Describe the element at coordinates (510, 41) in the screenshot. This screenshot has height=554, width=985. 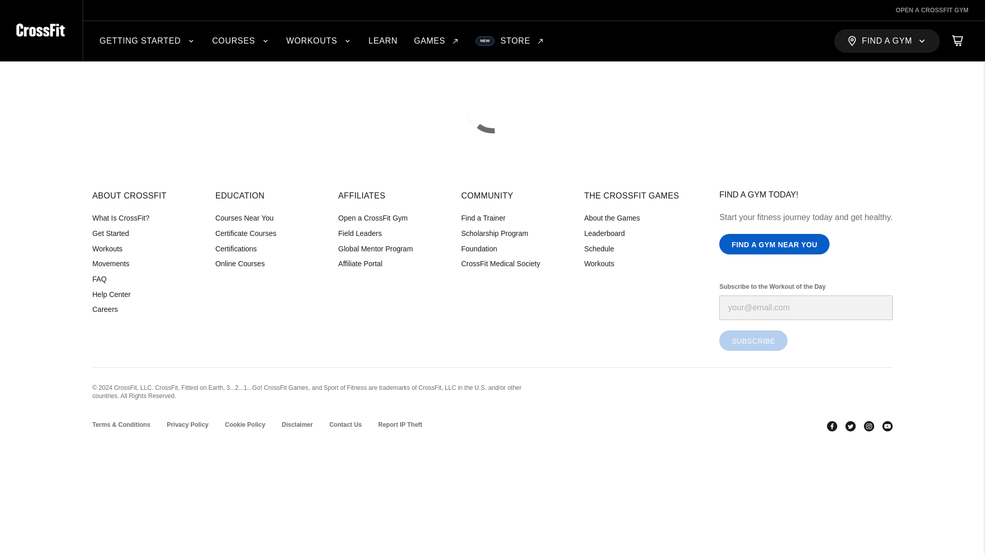
I see `GAMES` at that location.